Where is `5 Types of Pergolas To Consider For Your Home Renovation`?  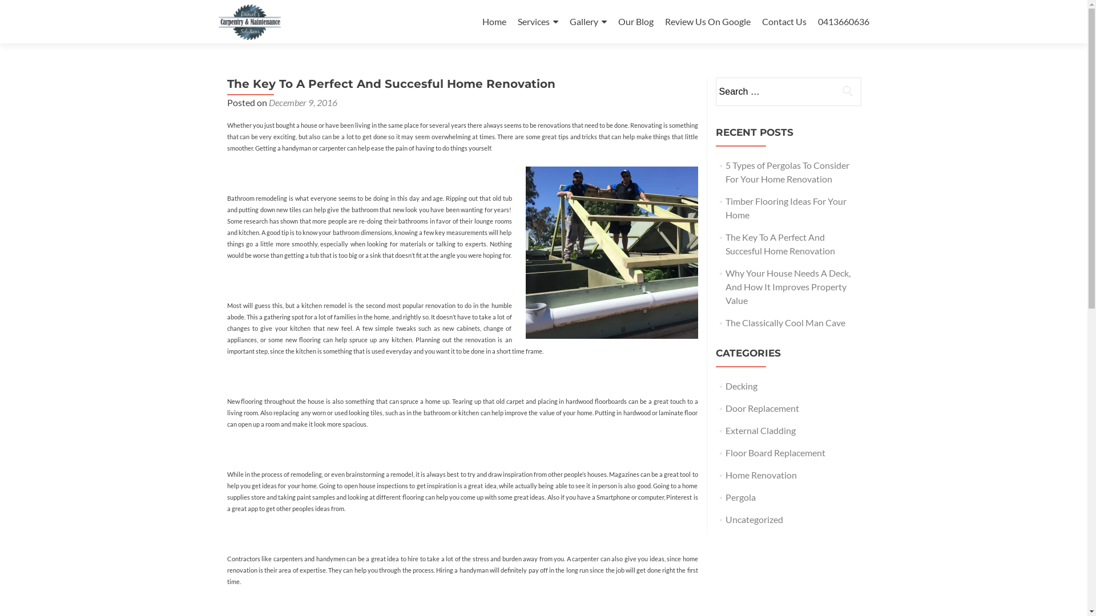
5 Types of Pergolas To Consider For Your Home Renovation is located at coordinates (788, 172).